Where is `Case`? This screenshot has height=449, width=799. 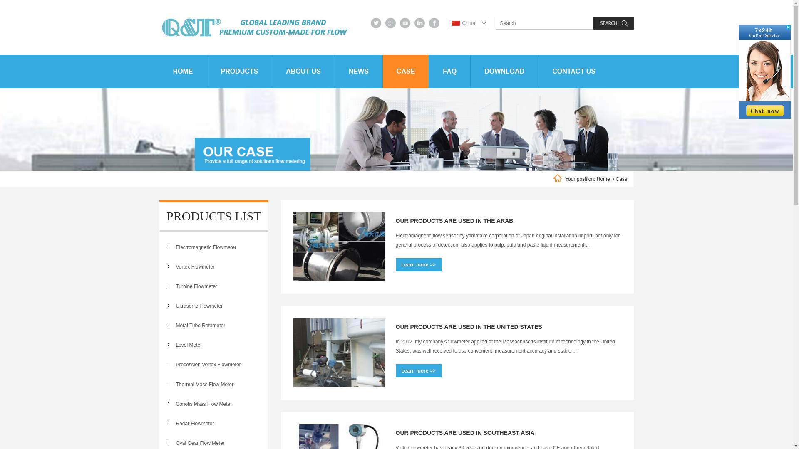 Case is located at coordinates (621, 179).